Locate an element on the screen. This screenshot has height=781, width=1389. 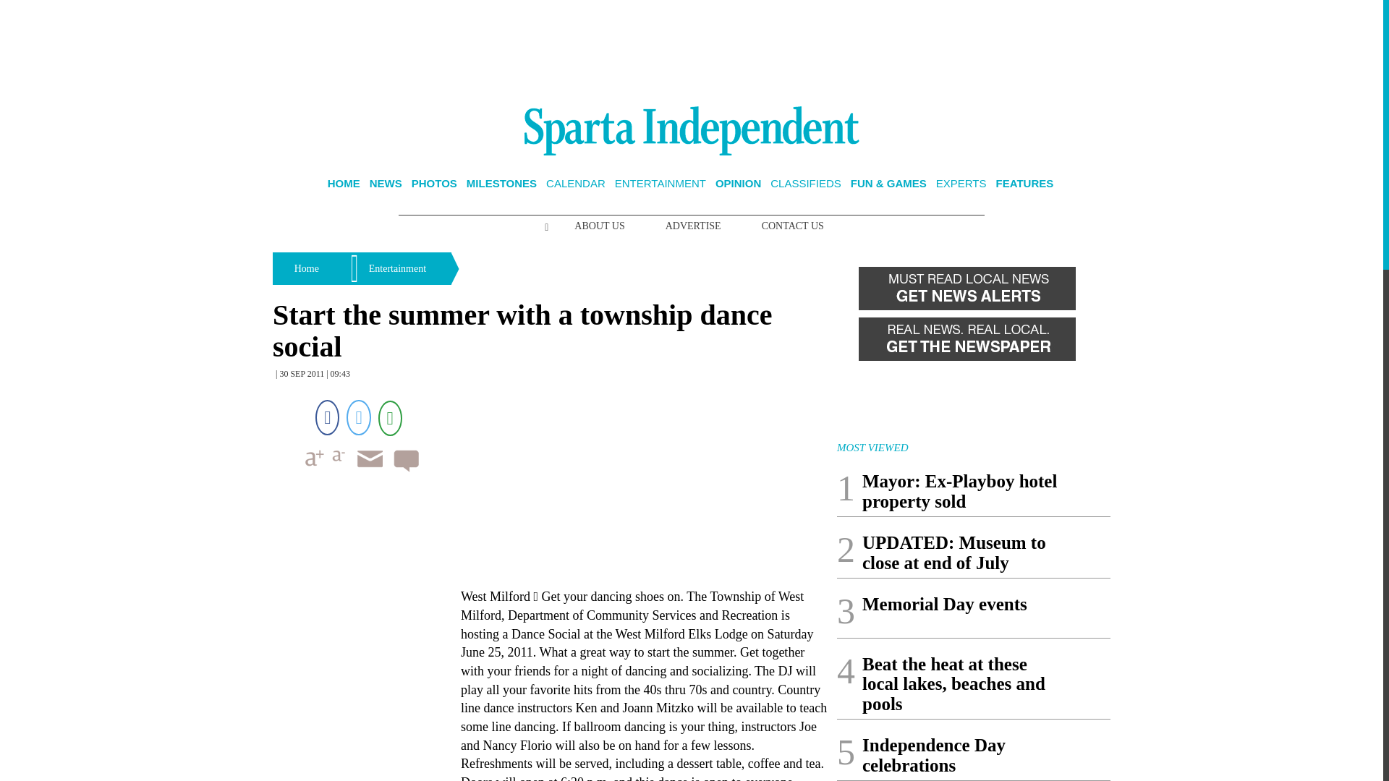
MILESTONES is located at coordinates (501, 184).